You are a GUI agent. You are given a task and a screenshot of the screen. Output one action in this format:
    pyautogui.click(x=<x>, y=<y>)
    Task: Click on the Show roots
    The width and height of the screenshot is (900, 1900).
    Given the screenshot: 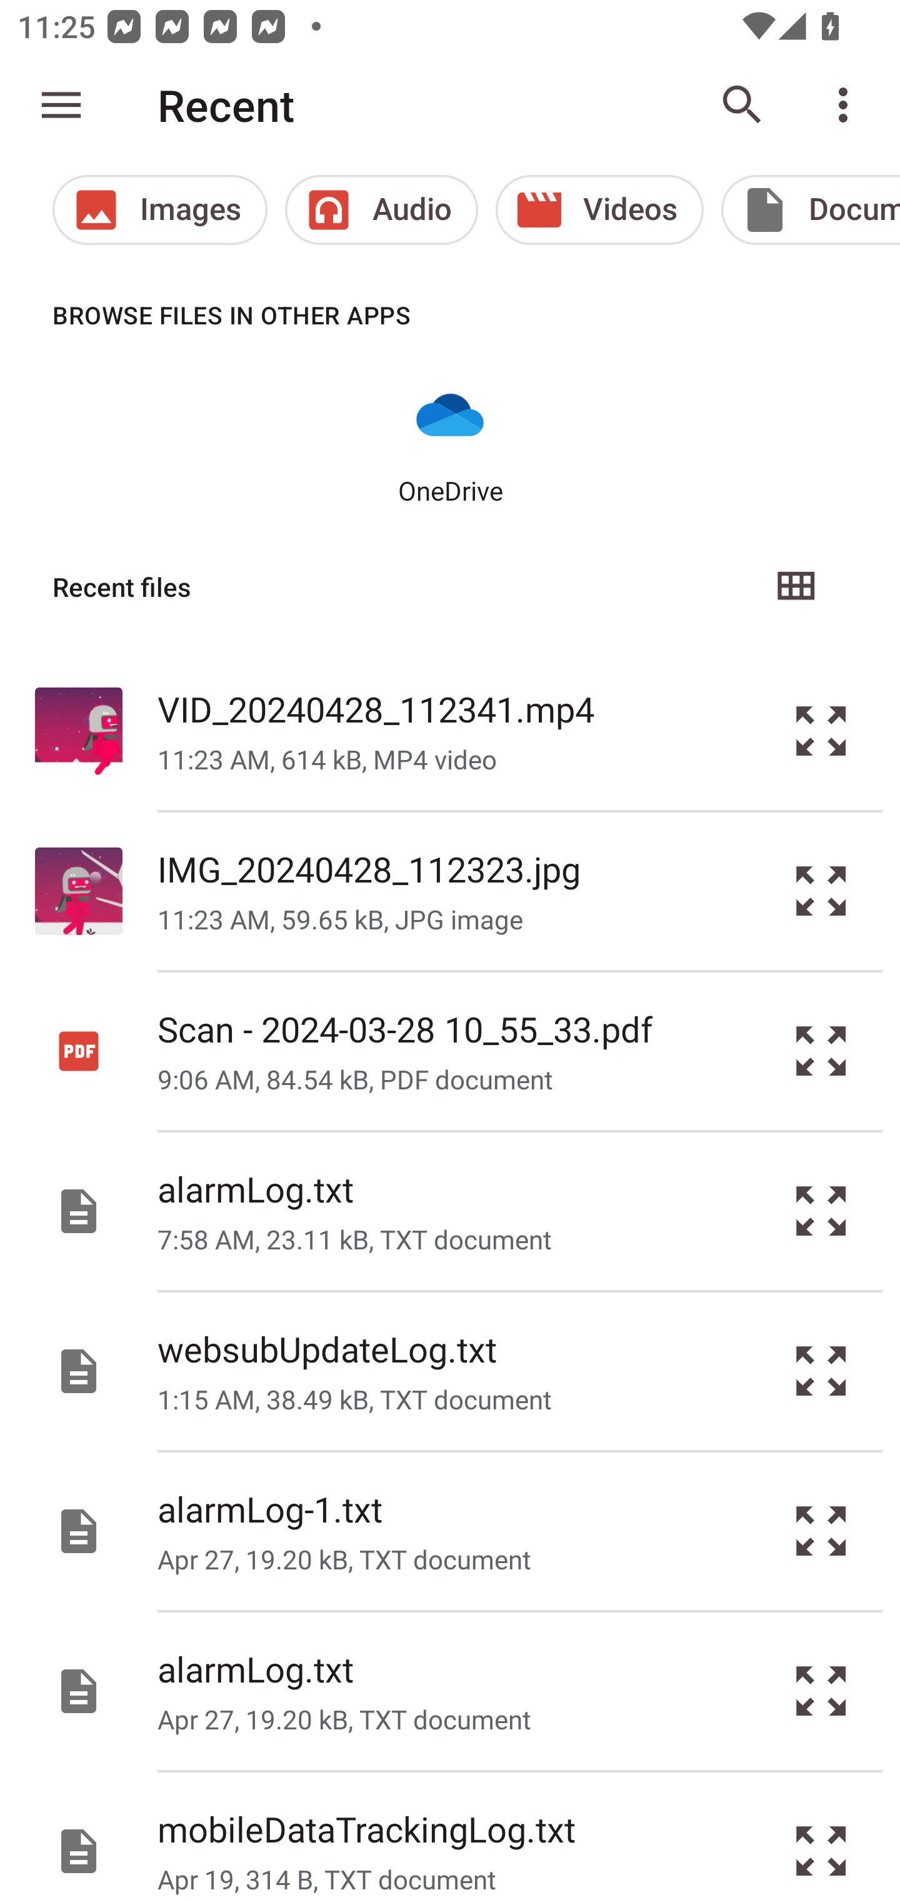 What is the action you would take?
    pyautogui.click(x=61, y=105)
    